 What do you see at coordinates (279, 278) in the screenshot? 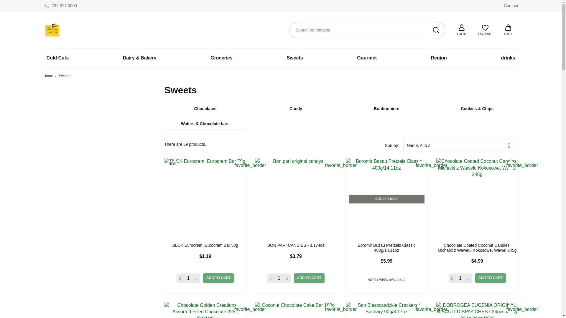
I see `1` at bounding box center [279, 278].